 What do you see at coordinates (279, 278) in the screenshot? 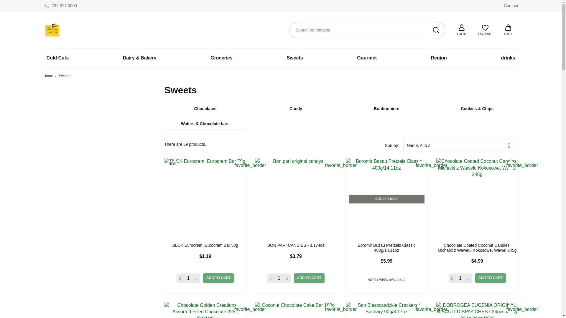
I see `1` at bounding box center [279, 278].